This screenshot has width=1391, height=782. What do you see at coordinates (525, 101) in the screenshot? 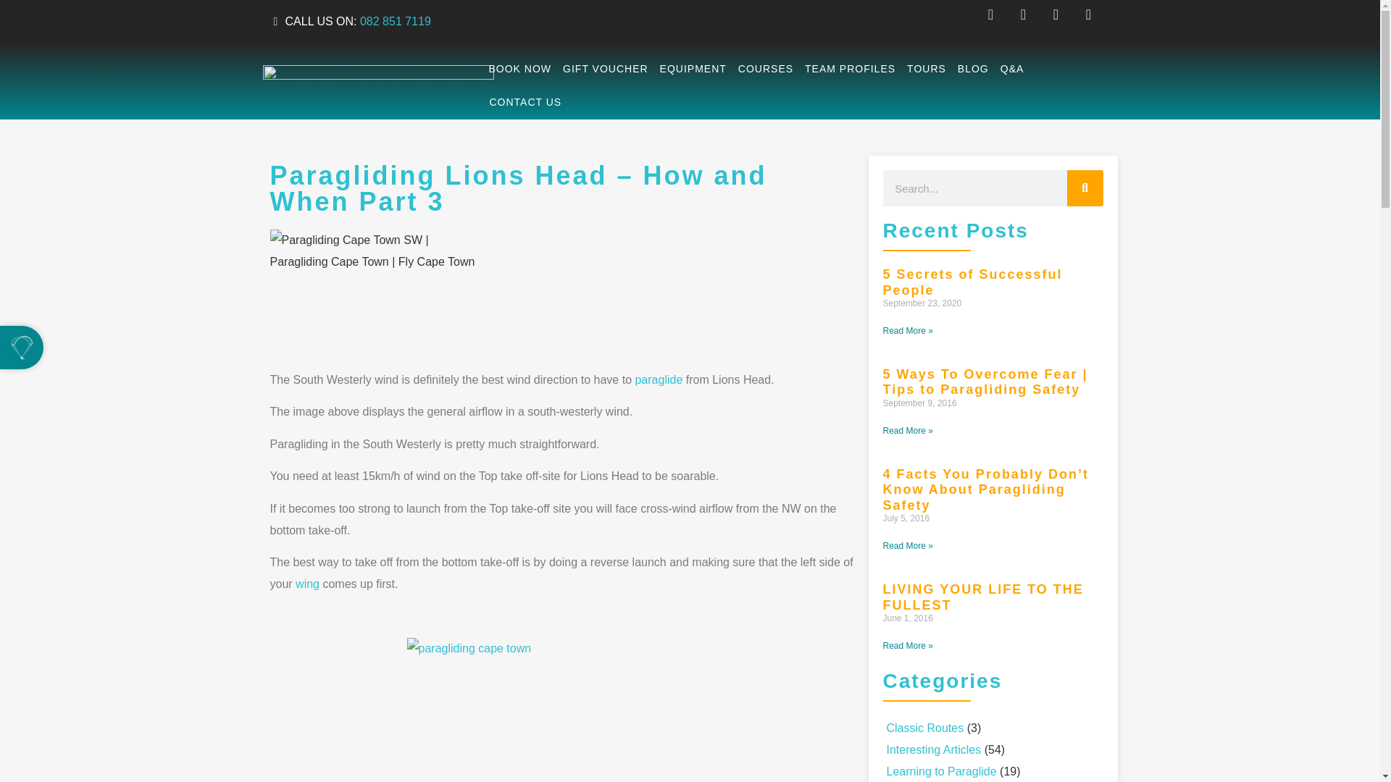
I see `CONTACT US` at bounding box center [525, 101].